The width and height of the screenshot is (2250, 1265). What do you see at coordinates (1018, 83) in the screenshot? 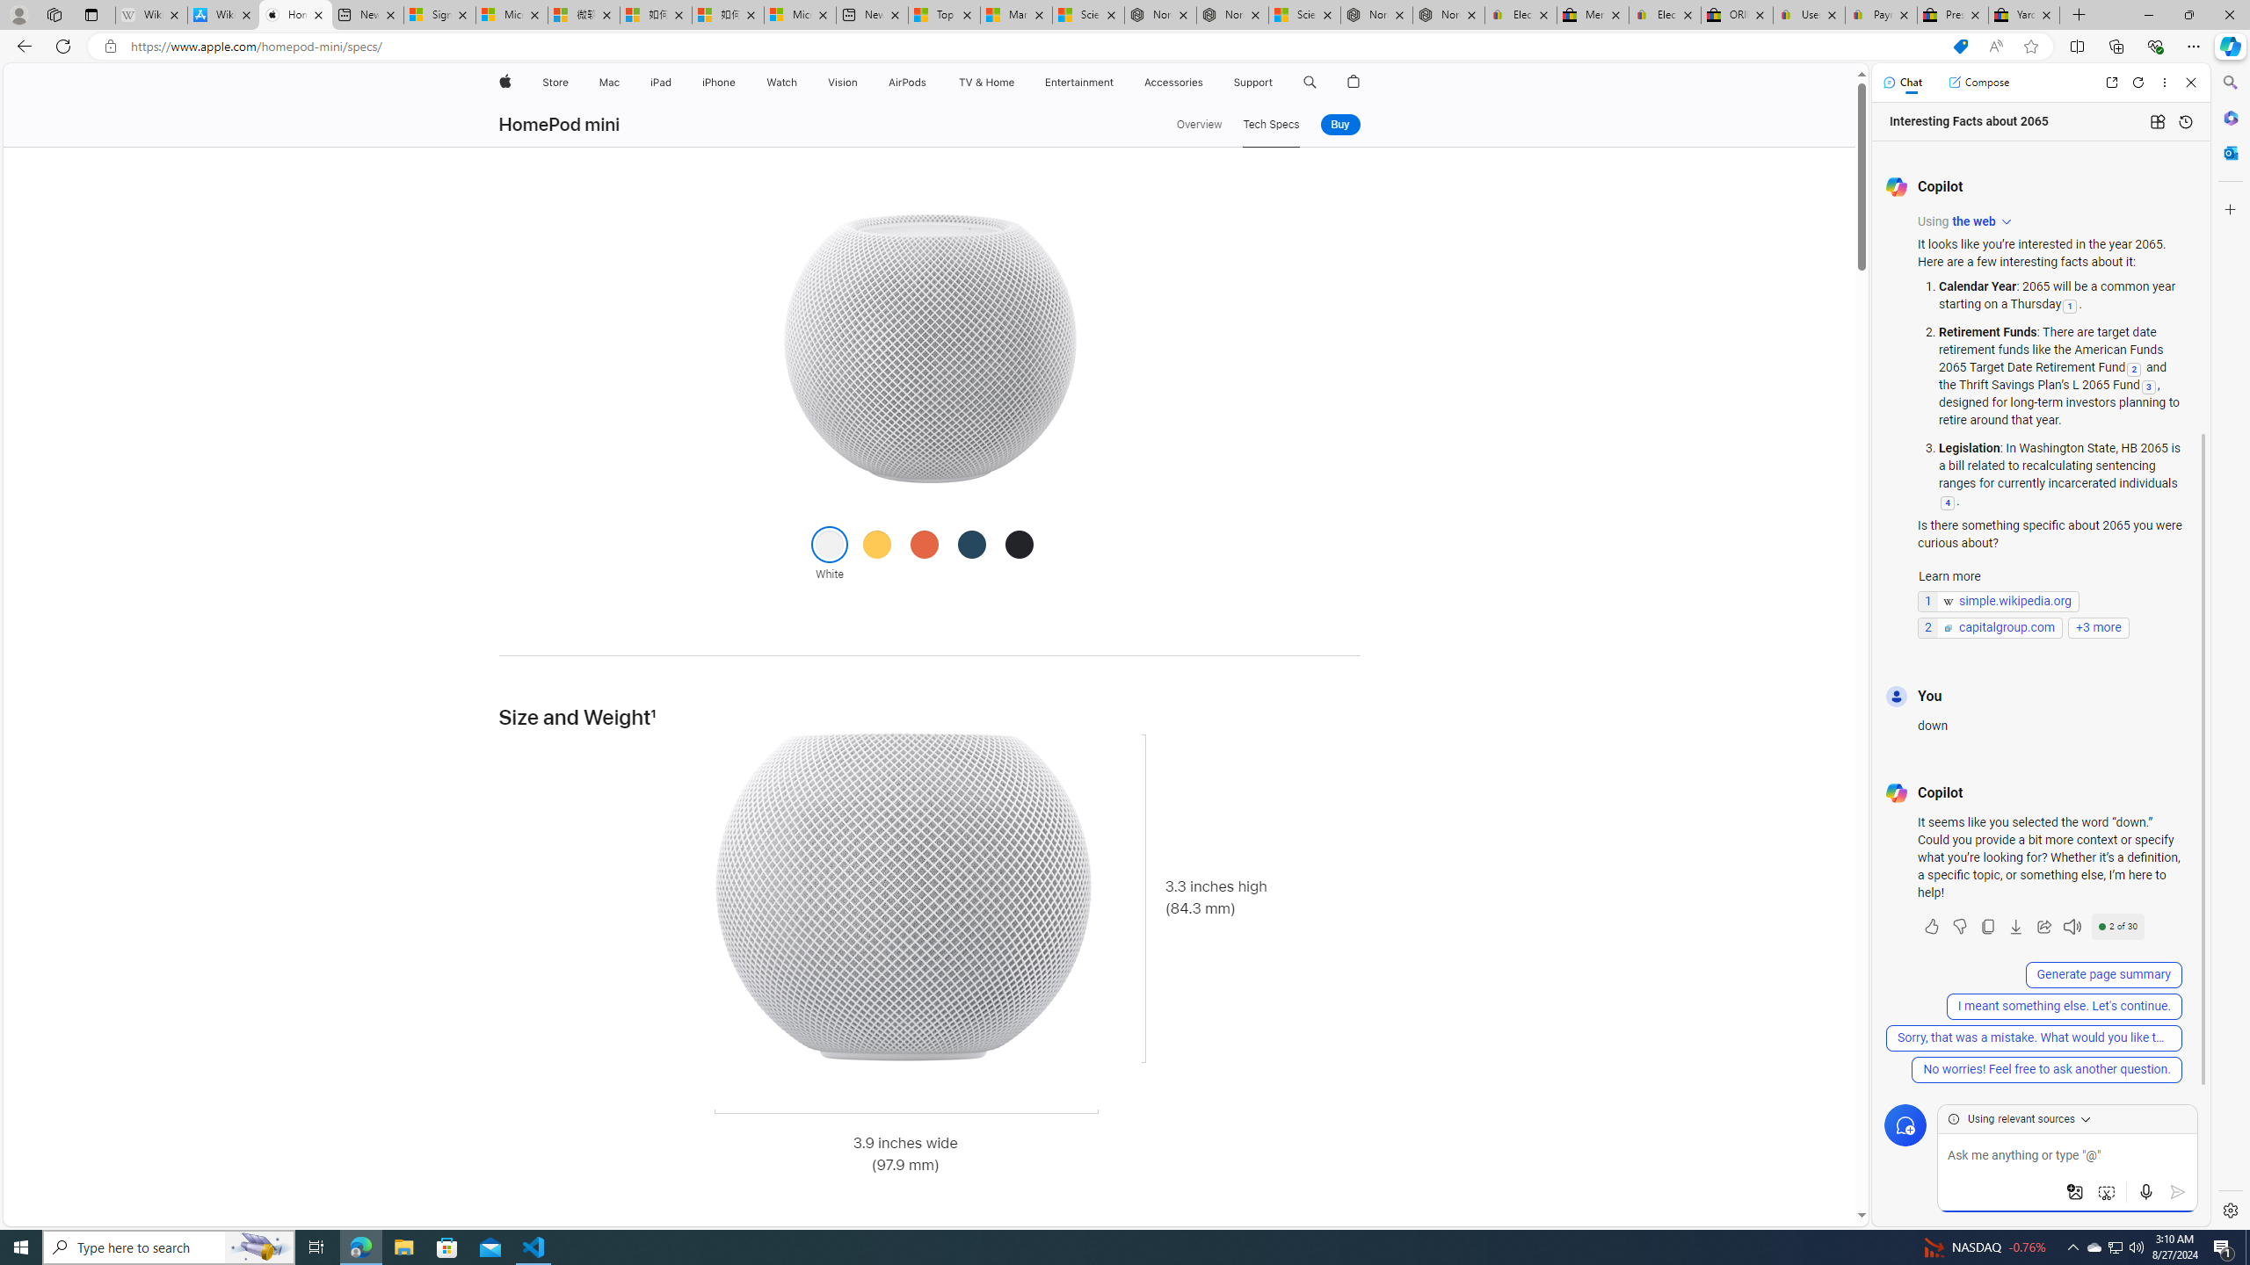
I see `TV and Home menu` at bounding box center [1018, 83].